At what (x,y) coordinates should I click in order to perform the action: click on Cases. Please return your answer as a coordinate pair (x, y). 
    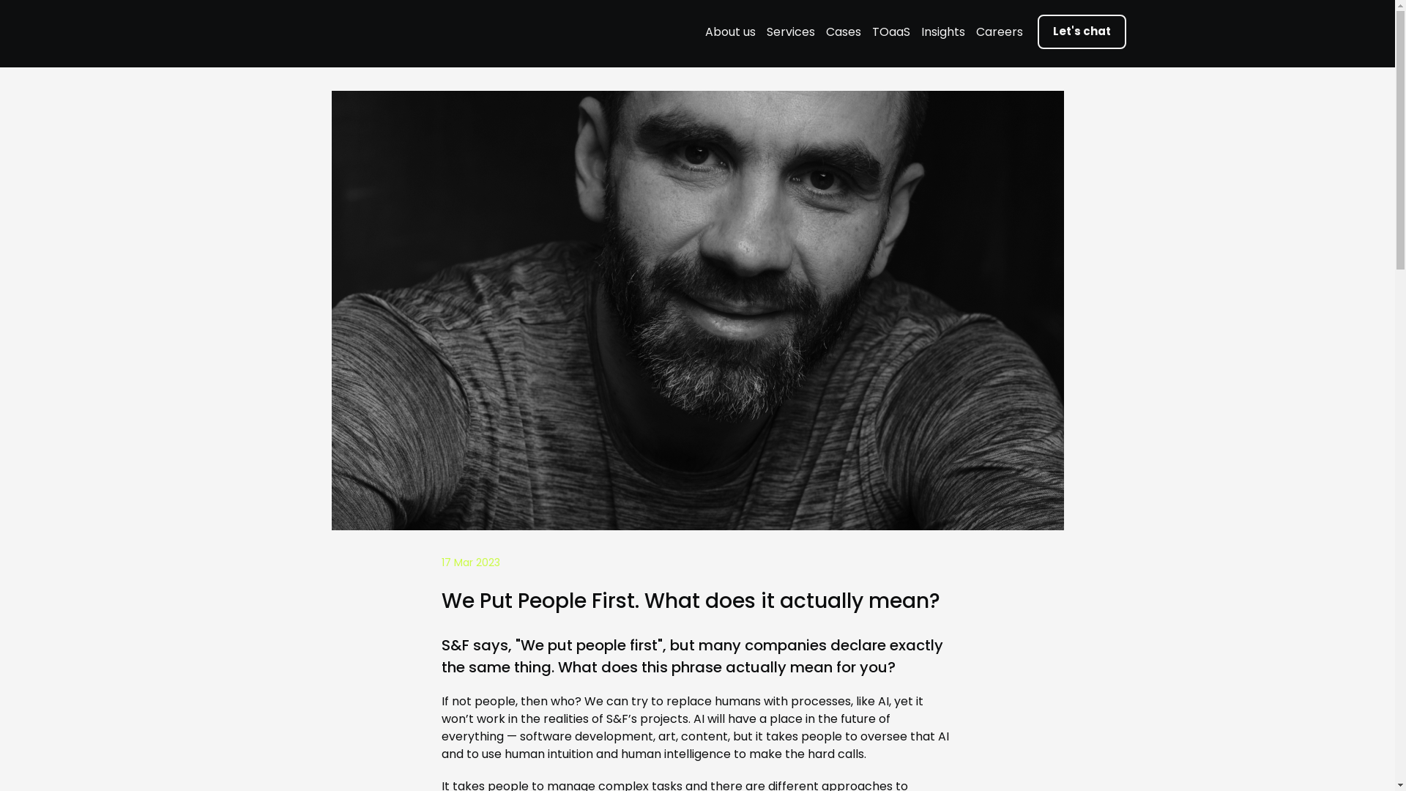
    Looking at the image, I should click on (844, 32).